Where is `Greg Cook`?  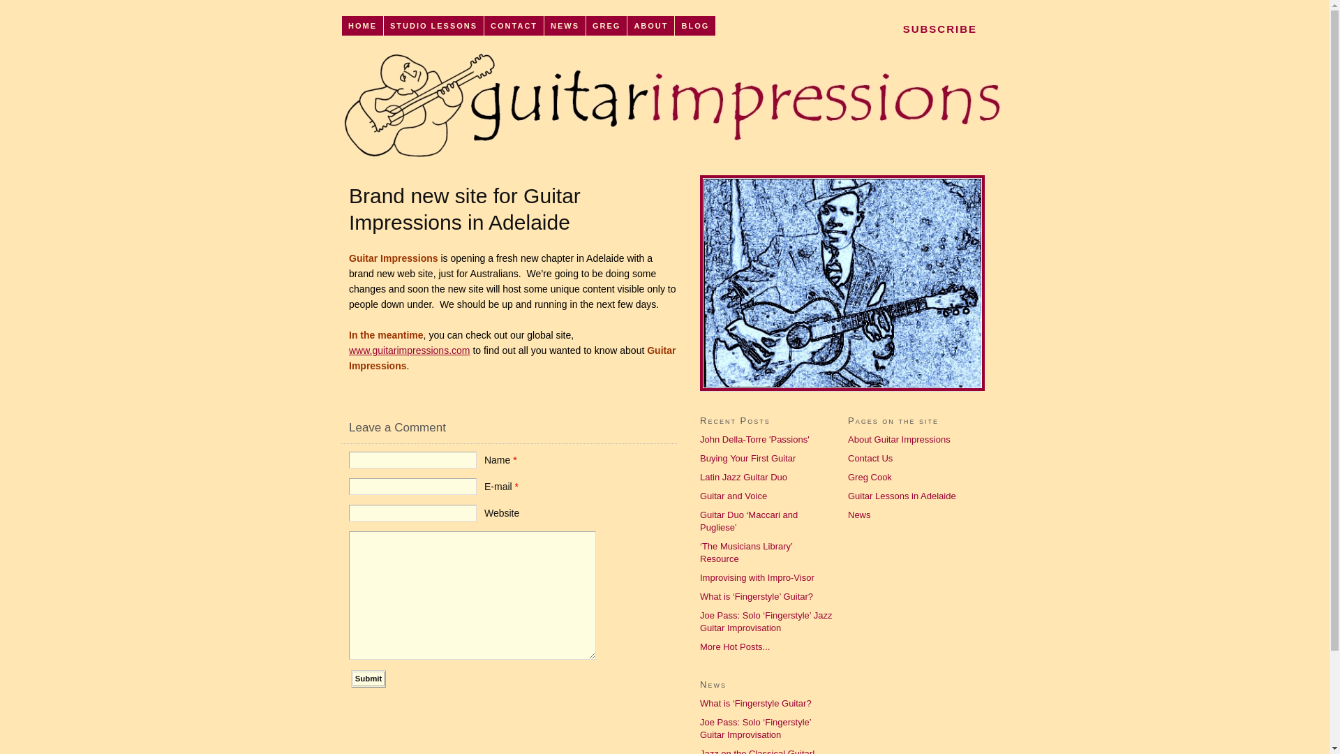
Greg Cook is located at coordinates (870, 478).